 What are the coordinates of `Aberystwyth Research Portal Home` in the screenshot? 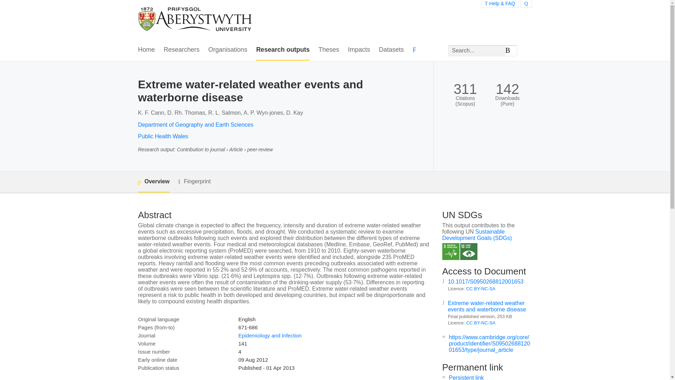 It's located at (195, 20).